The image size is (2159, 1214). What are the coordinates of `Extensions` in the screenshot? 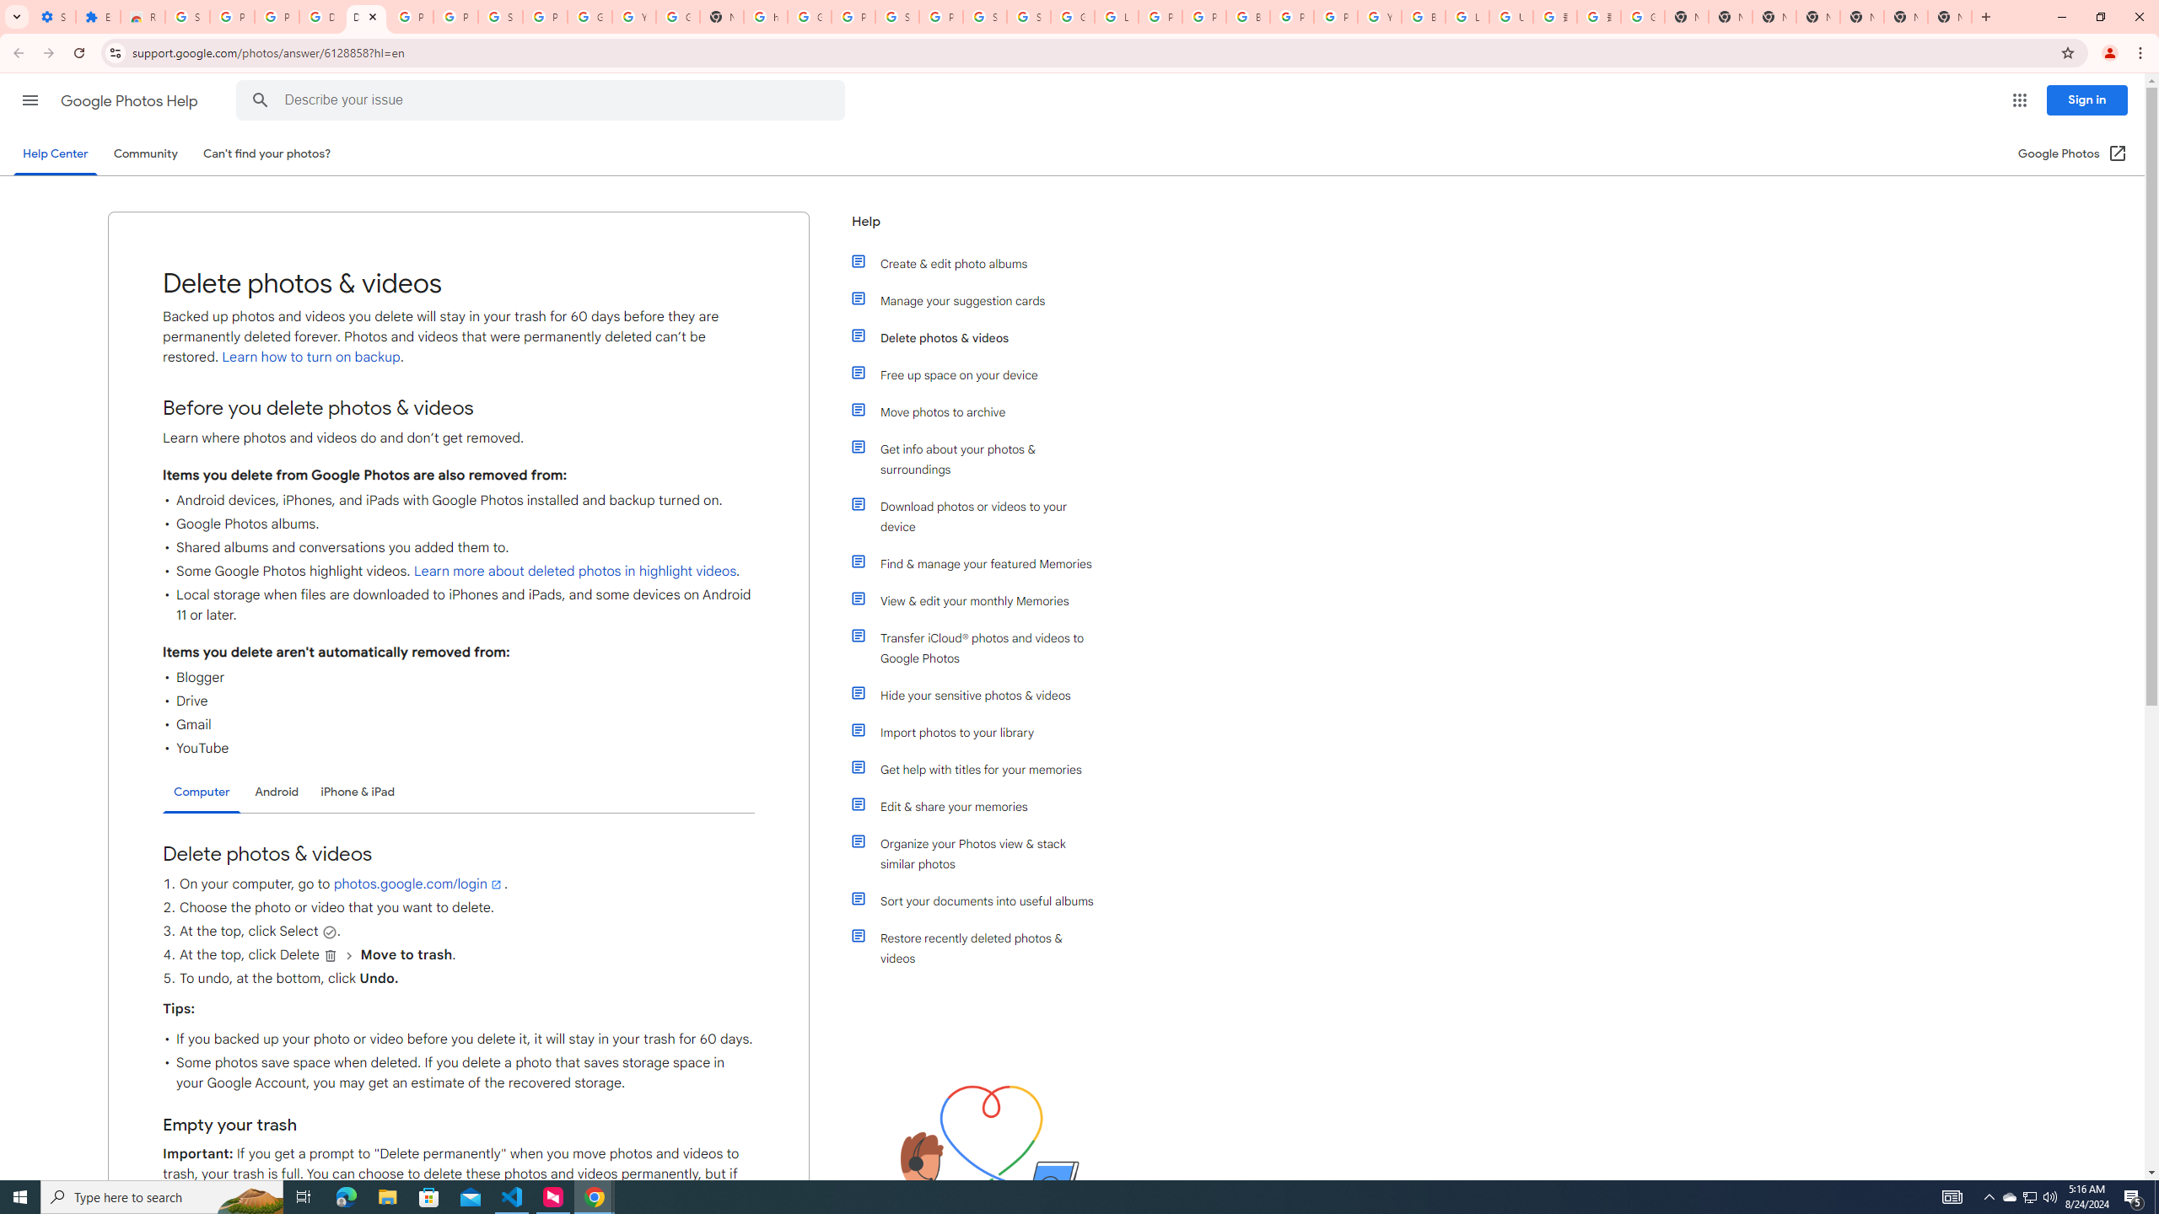 It's located at (98, 17).